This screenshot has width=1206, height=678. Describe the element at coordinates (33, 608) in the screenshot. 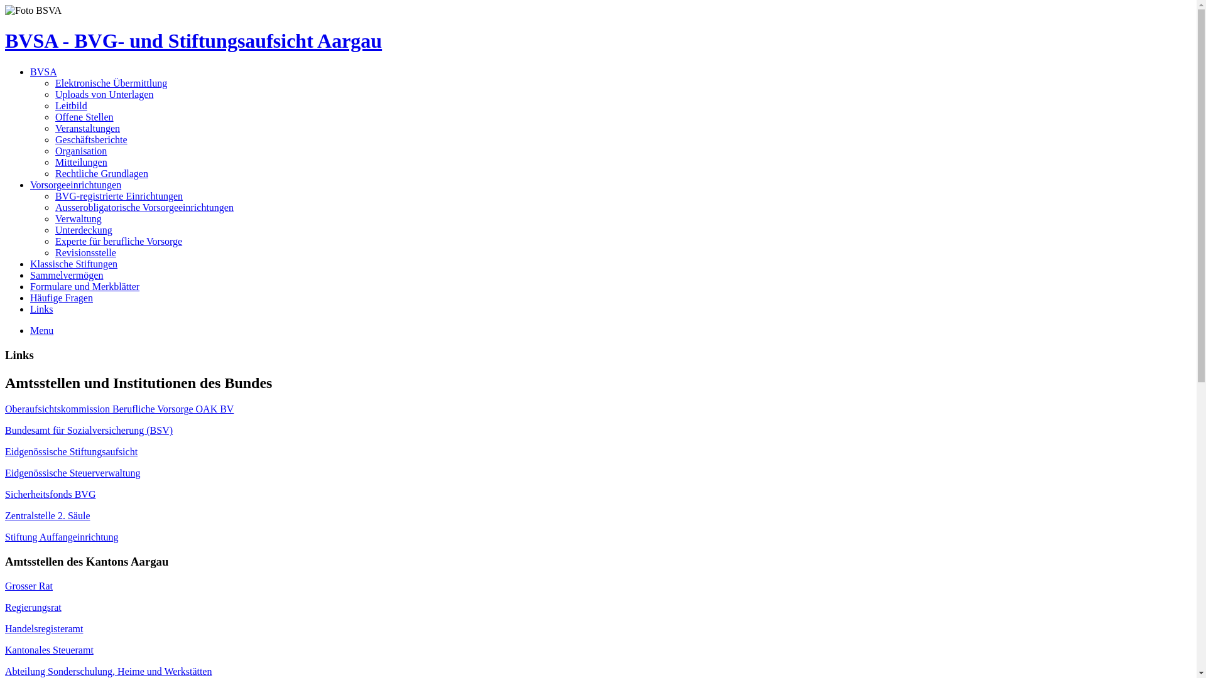

I see `Regierungsrat` at that location.